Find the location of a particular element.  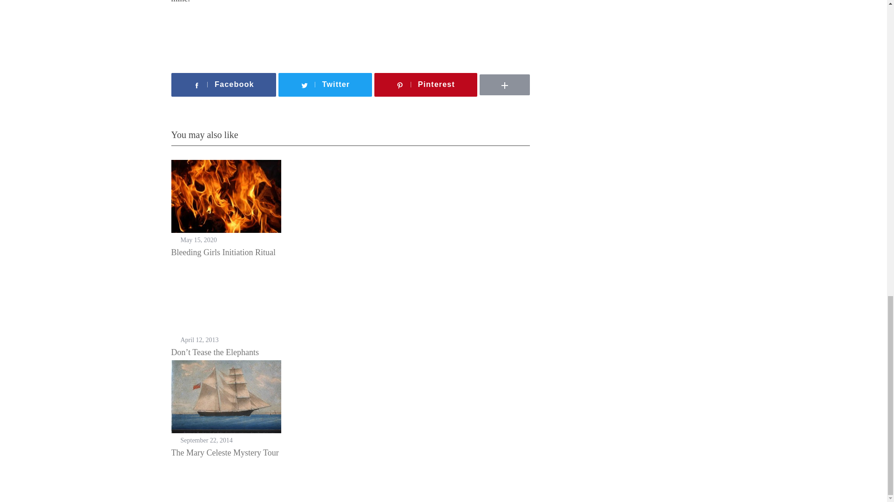

Bleeding Girls Initiation Ritual is located at coordinates (223, 252).